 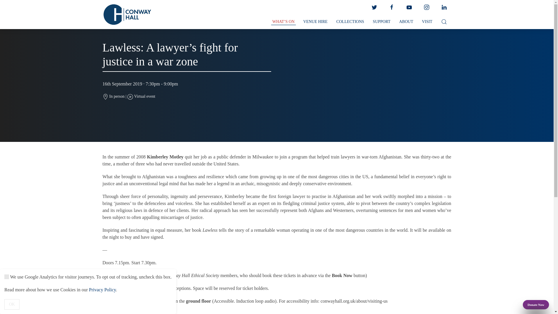 I want to click on OK, so click(x=12, y=304).